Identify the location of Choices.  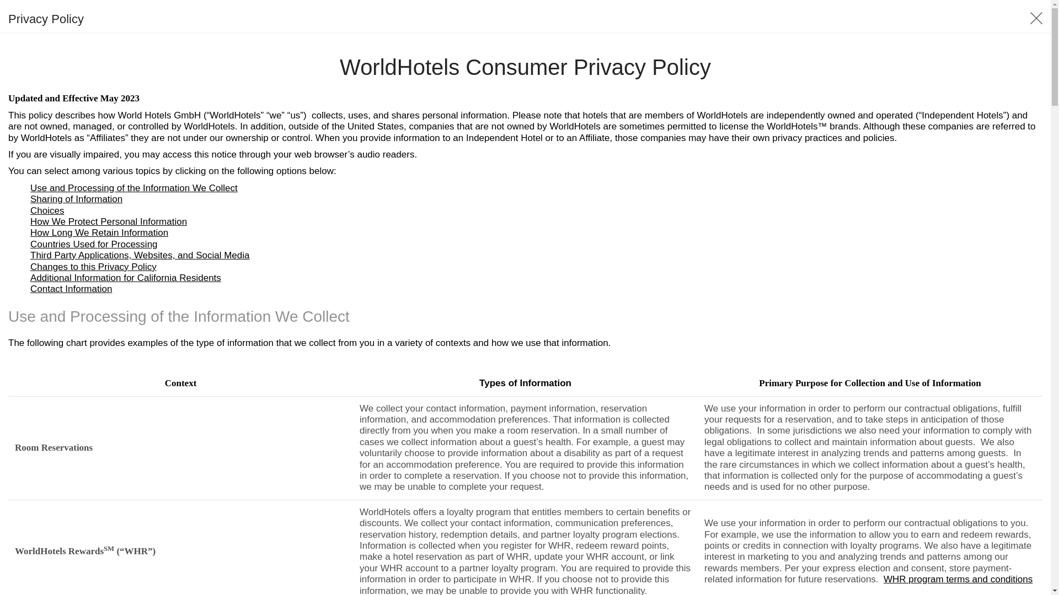
(47, 210).